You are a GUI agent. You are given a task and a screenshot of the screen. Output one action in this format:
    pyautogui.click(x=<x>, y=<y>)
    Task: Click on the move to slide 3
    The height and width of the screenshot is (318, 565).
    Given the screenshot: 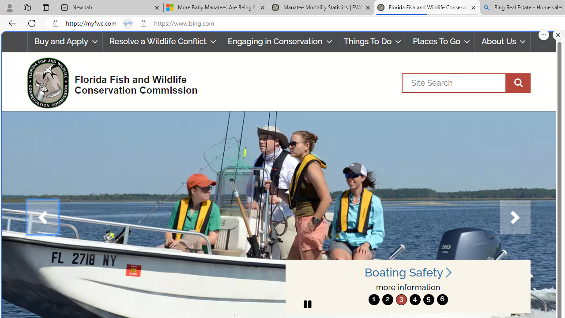 What is the action you would take?
    pyautogui.click(x=401, y=299)
    